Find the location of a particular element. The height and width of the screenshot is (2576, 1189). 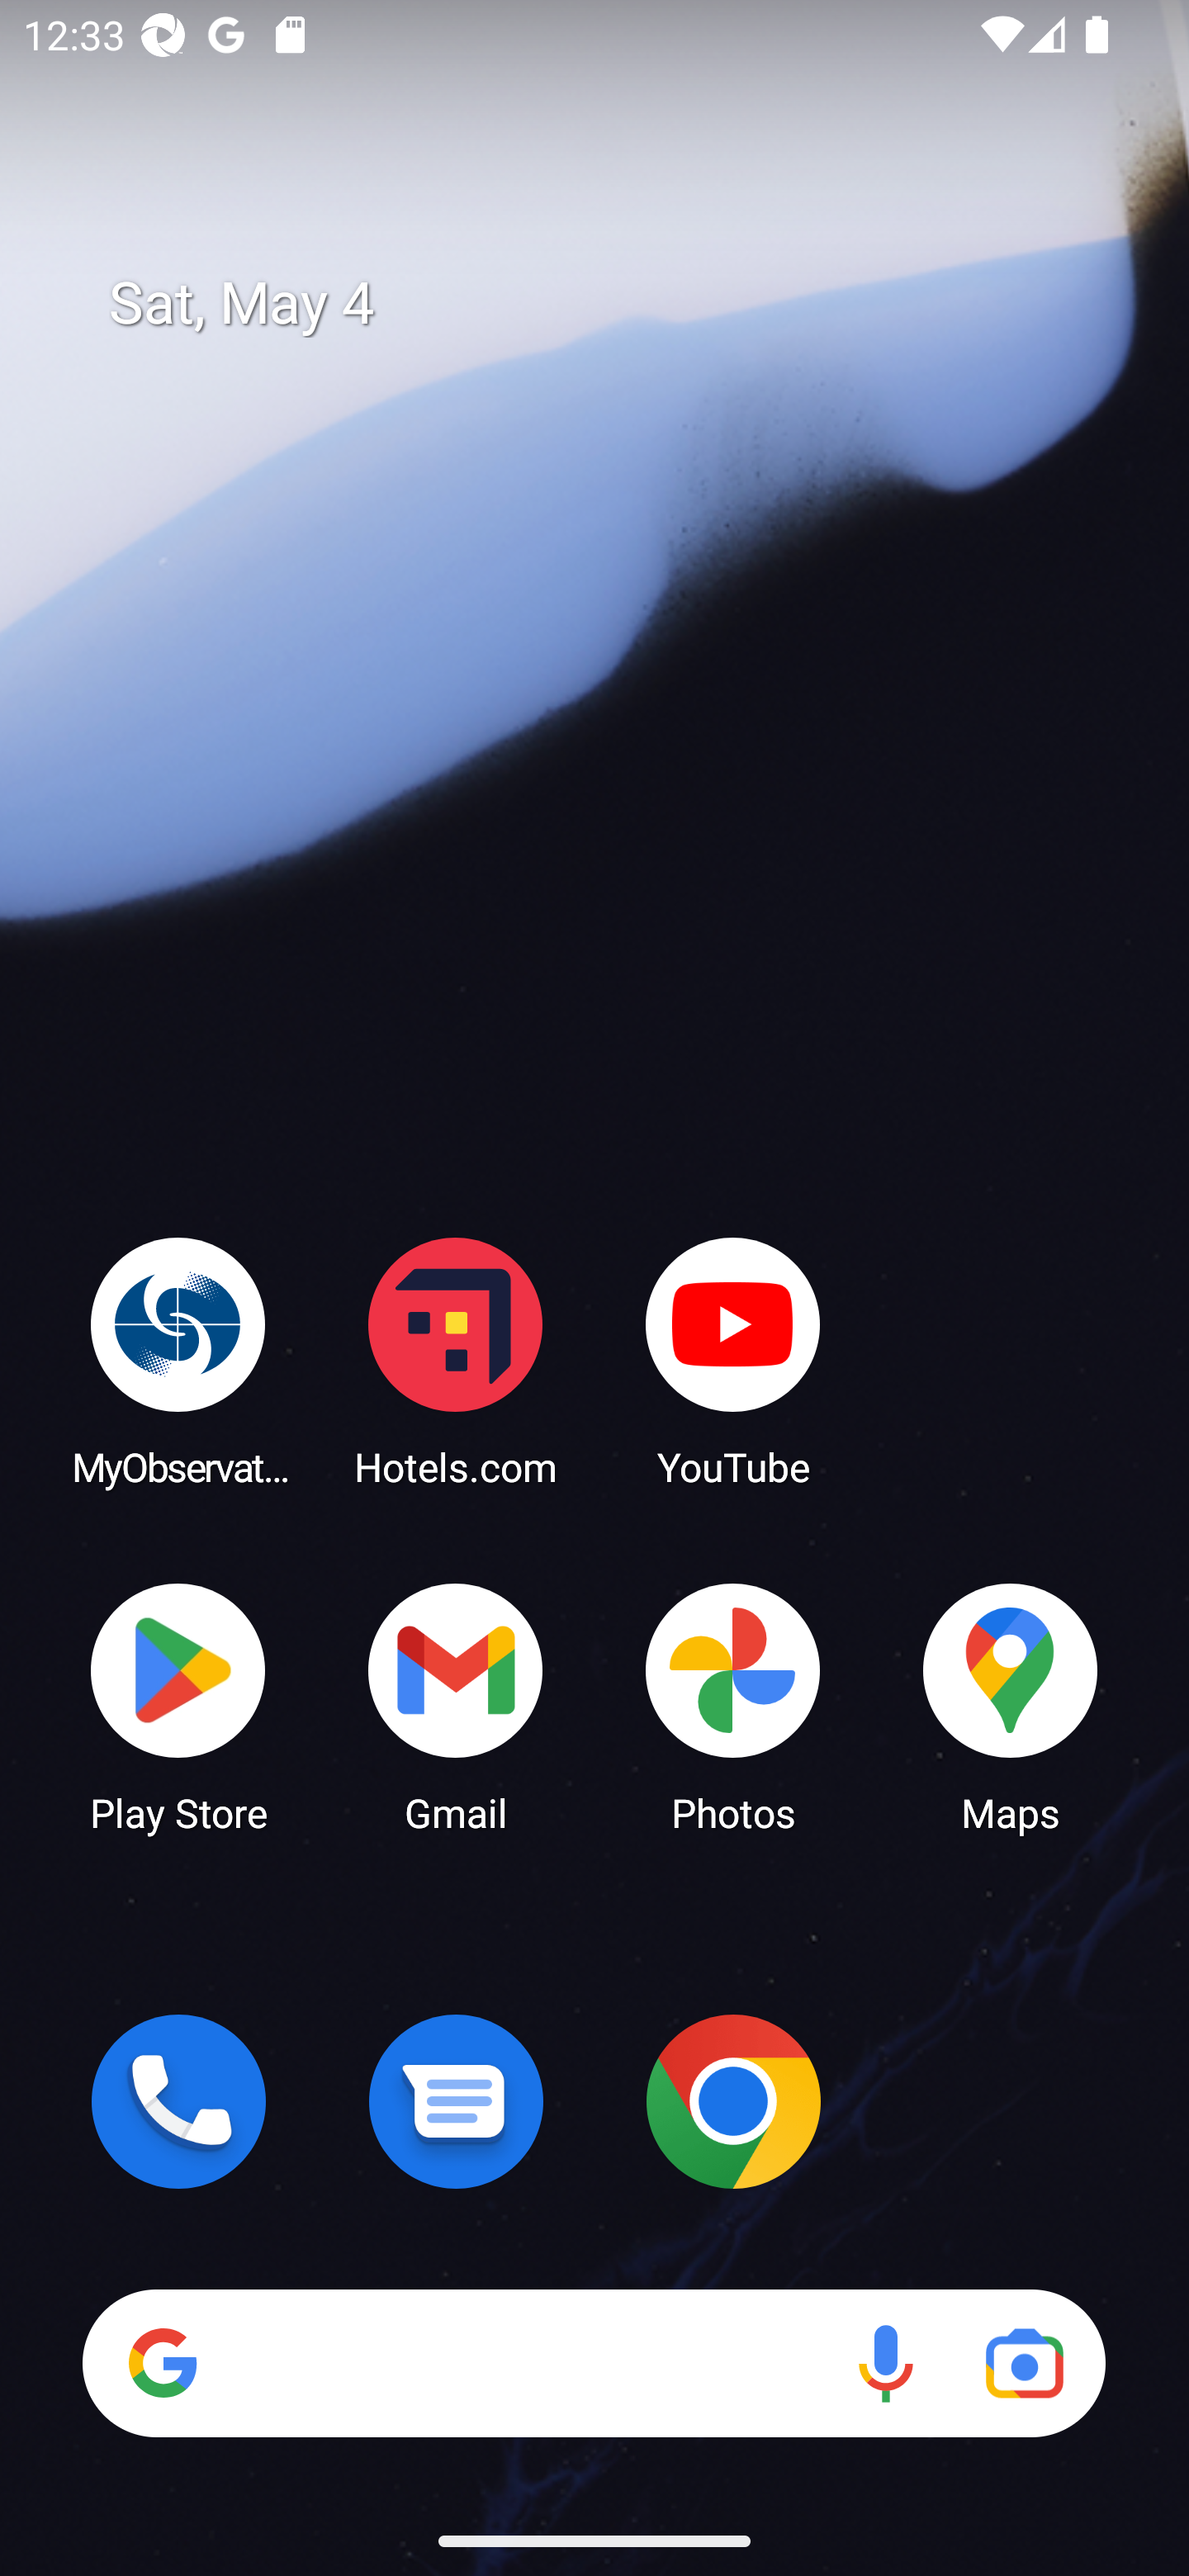

MyObservatory is located at coordinates (178, 1361).